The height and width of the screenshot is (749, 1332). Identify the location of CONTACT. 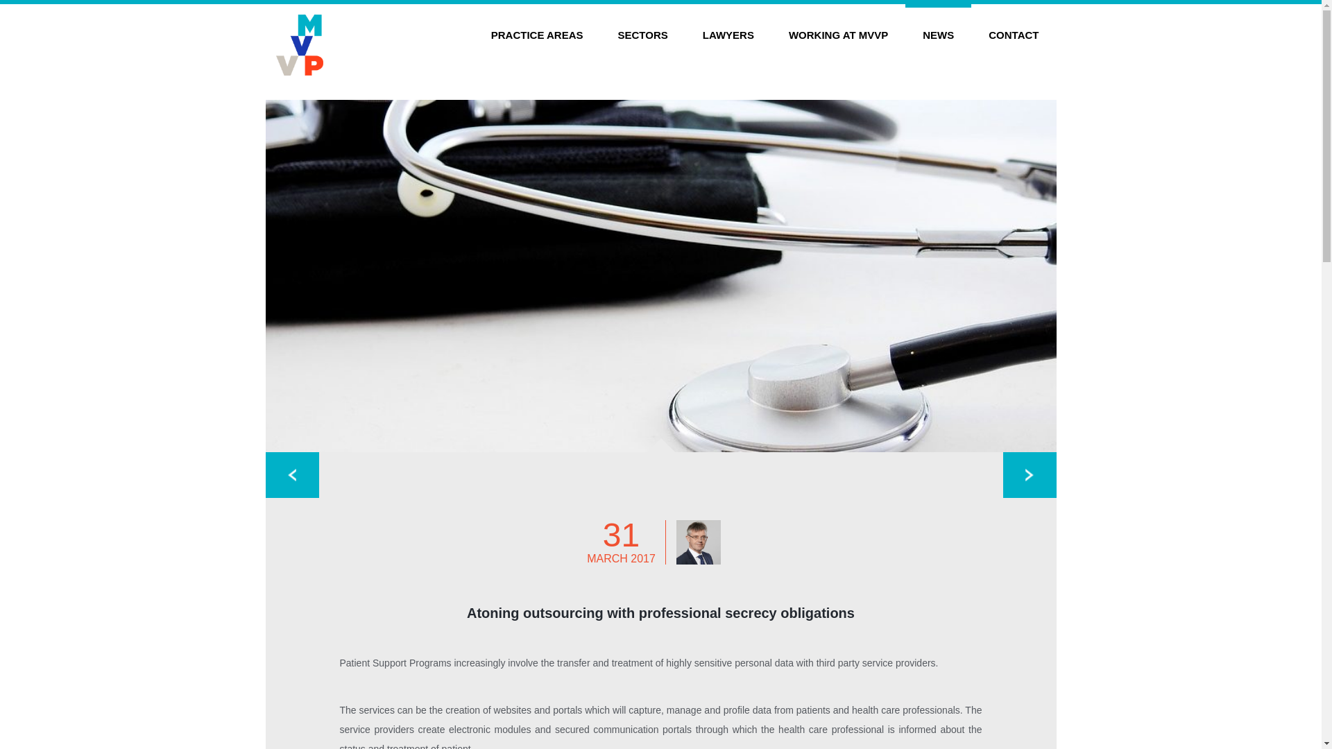
(1013, 28).